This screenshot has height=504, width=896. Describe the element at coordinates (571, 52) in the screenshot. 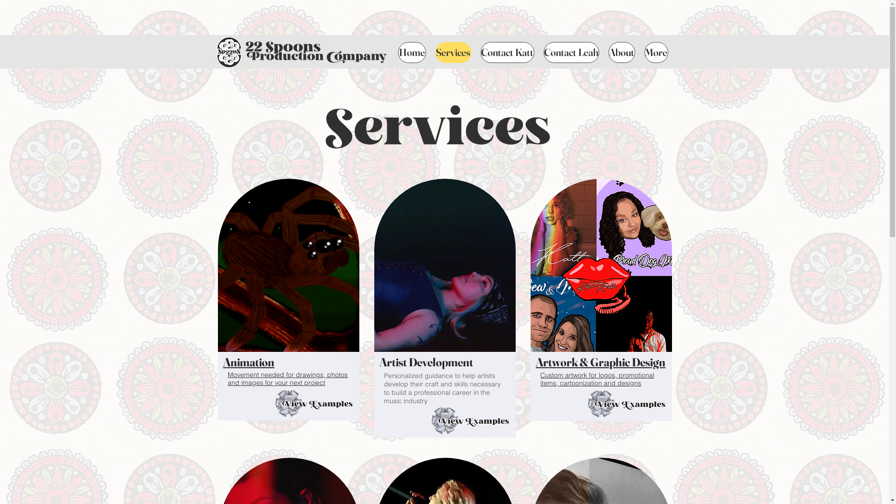

I see `Contact Leah` at that location.